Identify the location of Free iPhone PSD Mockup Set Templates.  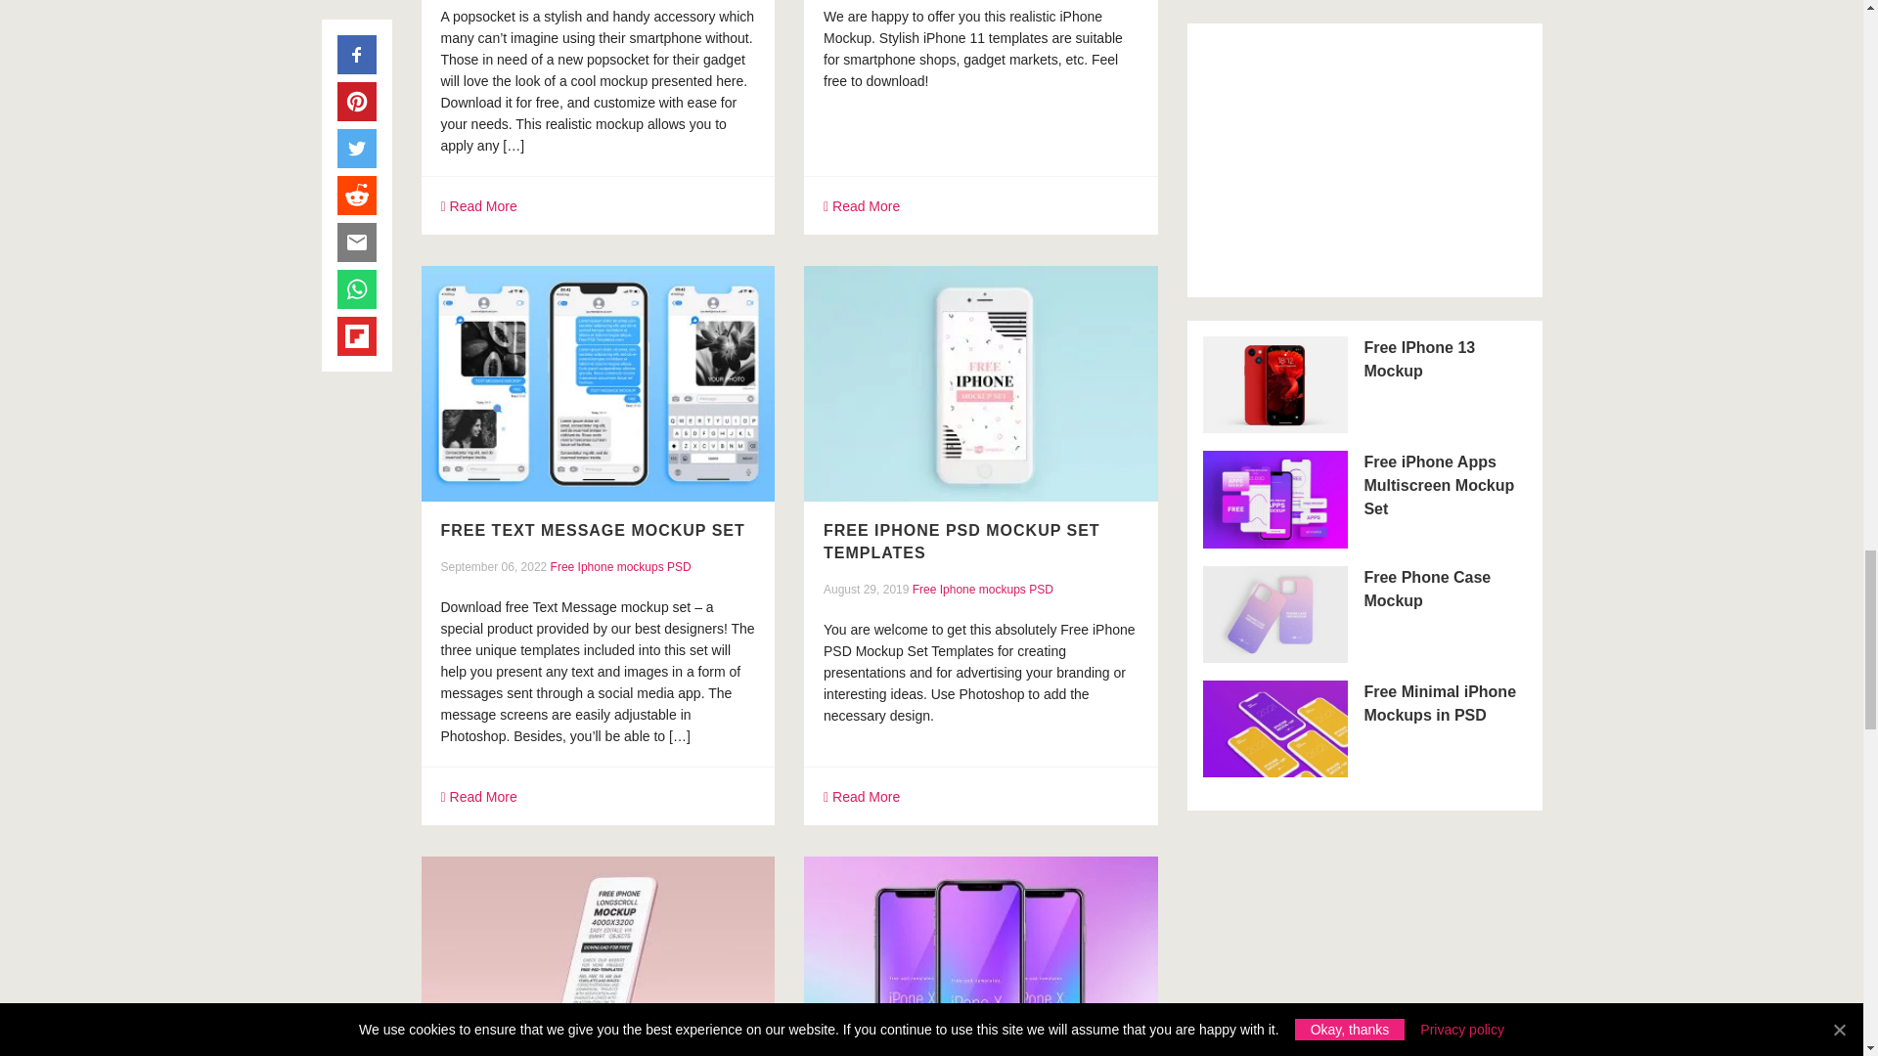
(962, 541).